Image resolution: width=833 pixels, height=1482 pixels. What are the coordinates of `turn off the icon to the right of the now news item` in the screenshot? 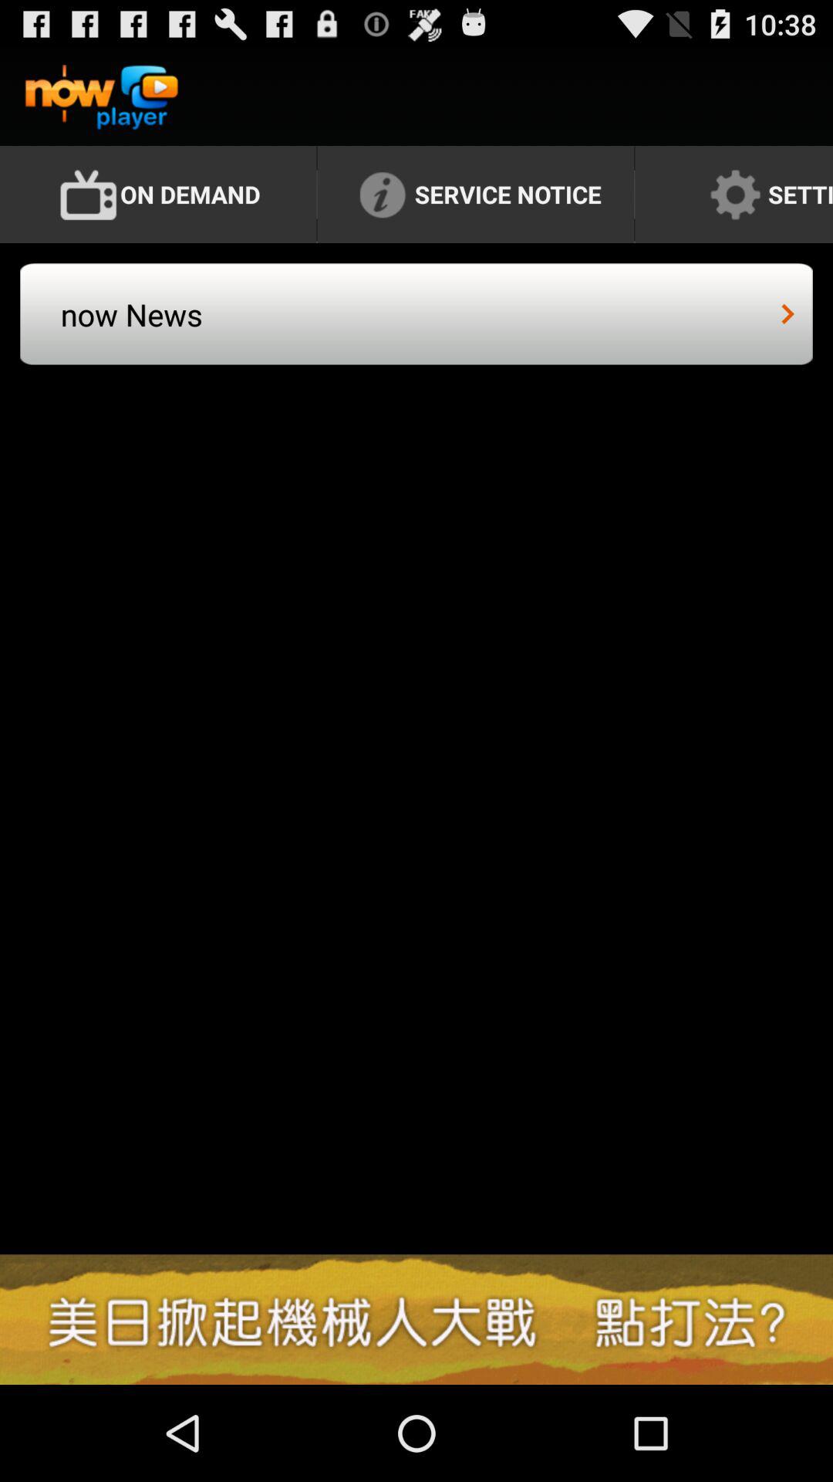 It's located at (788, 313).